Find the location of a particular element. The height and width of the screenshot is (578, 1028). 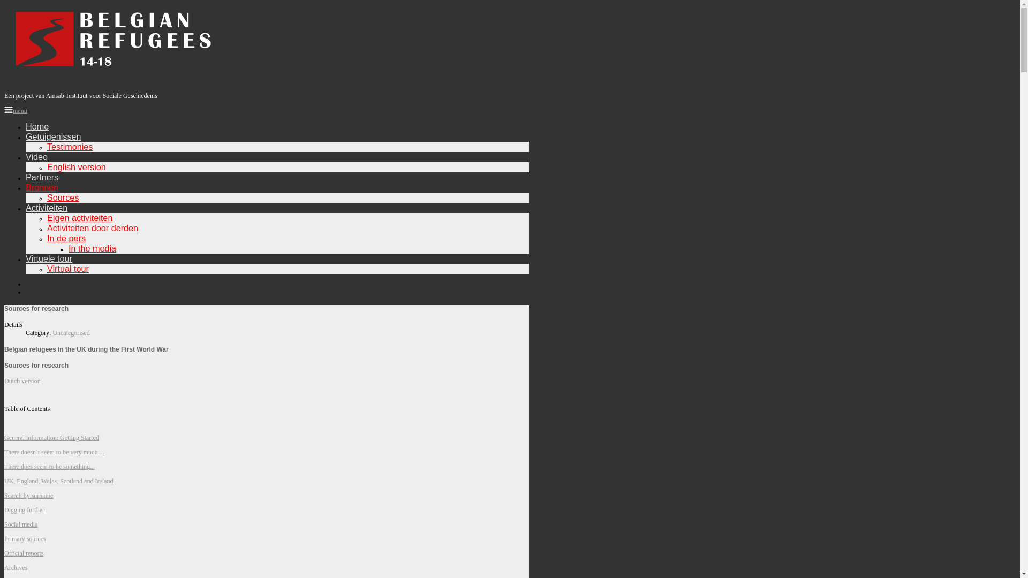

In the media is located at coordinates (92, 248).